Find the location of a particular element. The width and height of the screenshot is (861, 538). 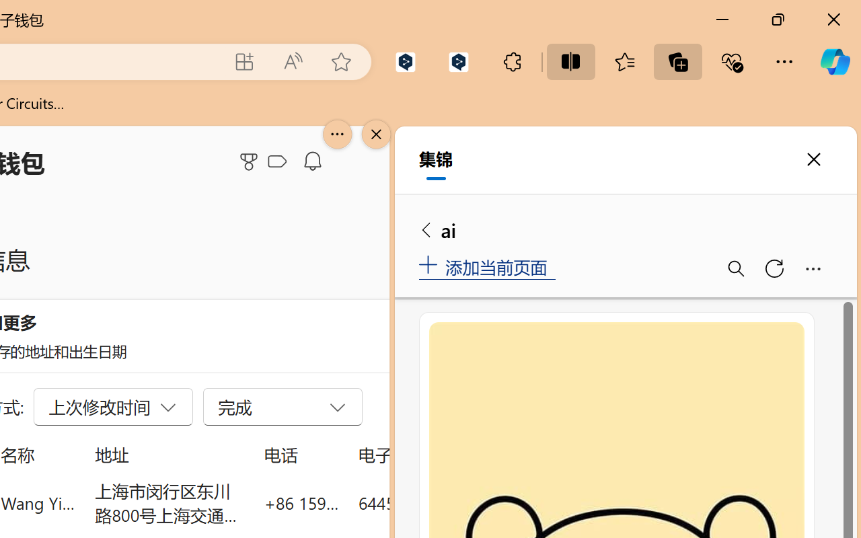

644553698@qq.com is located at coordinates (433, 503).